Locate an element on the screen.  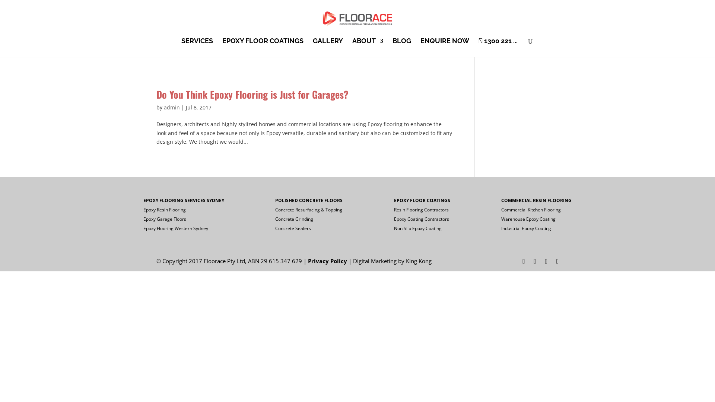
Resin Flooring Contractors is located at coordinates (422, 210).